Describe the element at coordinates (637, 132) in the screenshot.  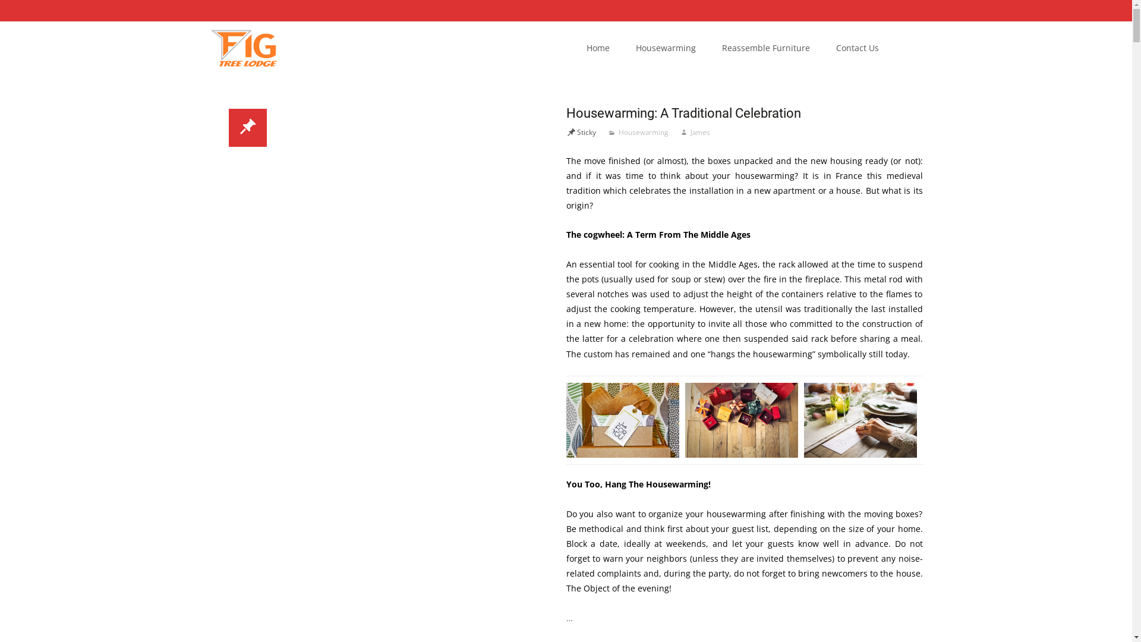
I see `Housewarming` at that location.